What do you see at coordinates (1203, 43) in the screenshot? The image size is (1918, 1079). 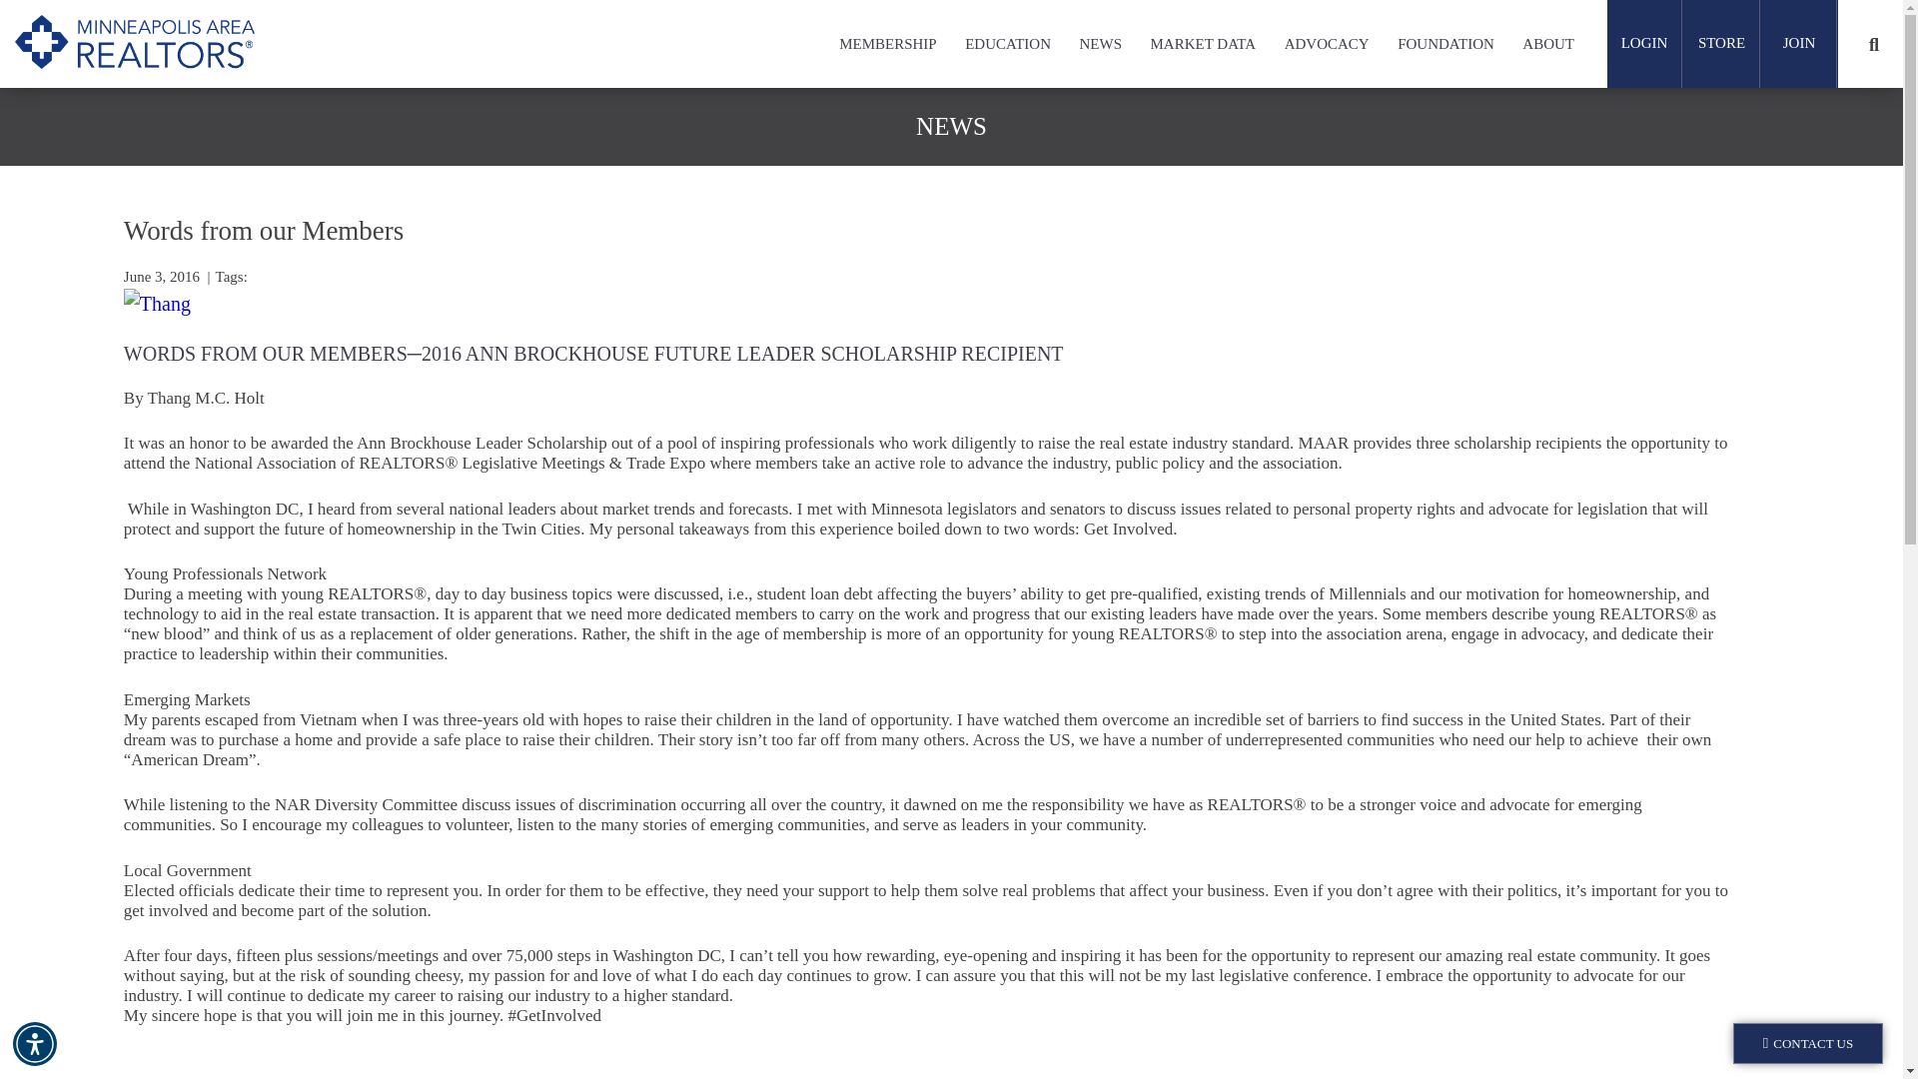 I see `MARKET DATA` at bounding box center [1203, 43].